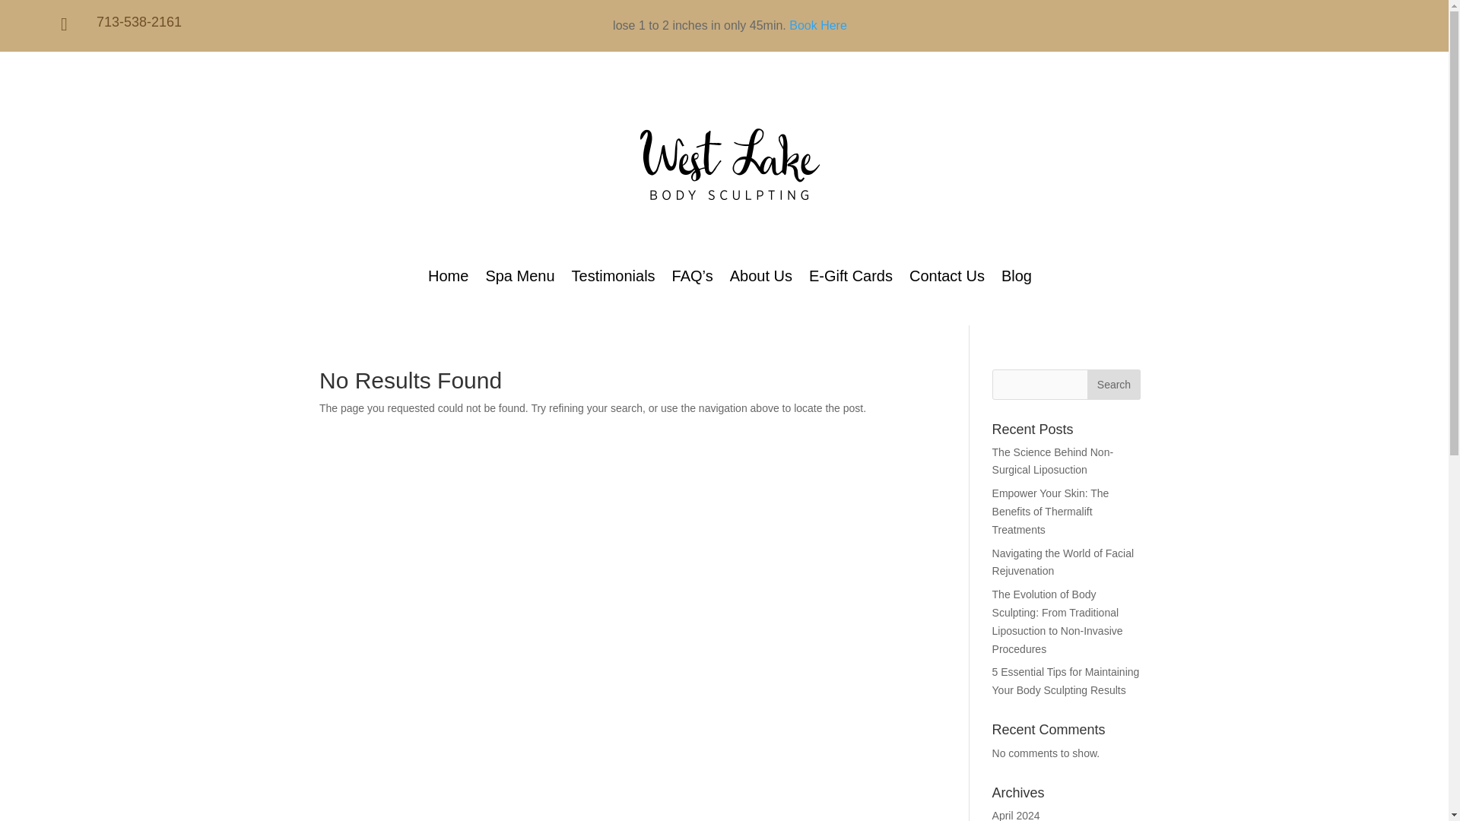 Image resolution: width=1460 pixels, height=821 pixels. I want to click on Navigating the World of Facial Rejuvenation, so click(1063, 563).